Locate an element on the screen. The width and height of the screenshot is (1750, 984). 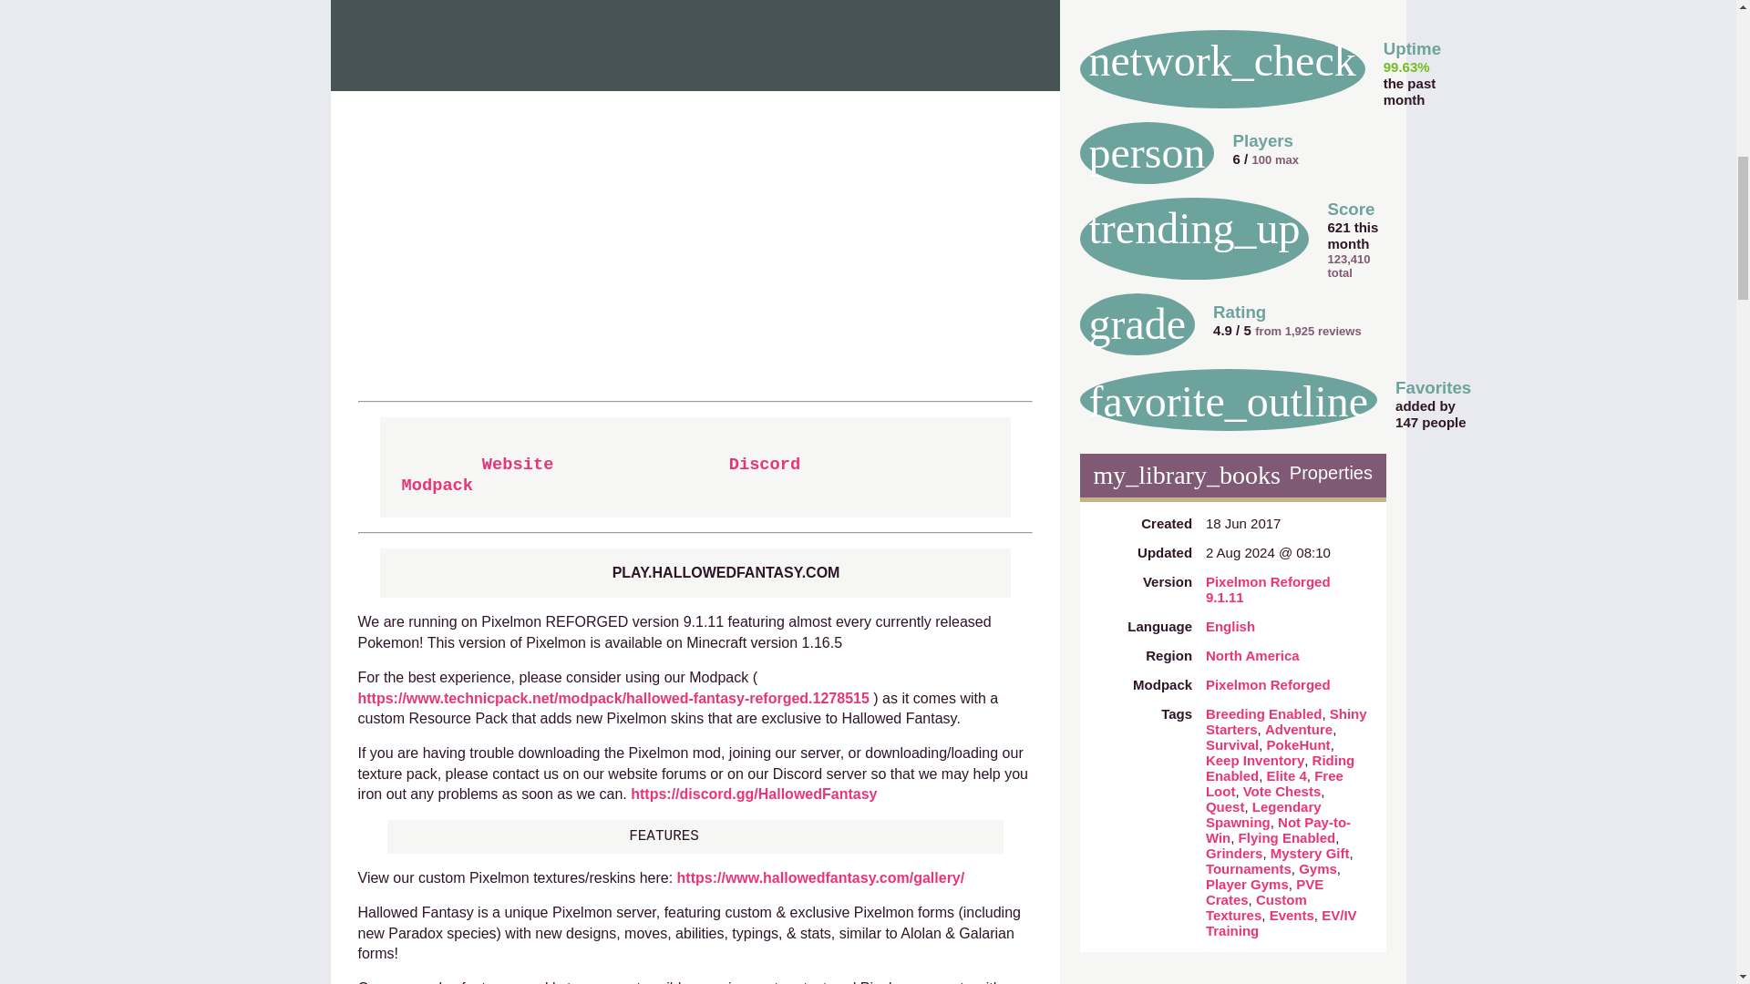
Pixelmon Reforged 9.1.11 is located at coordinates (1267, 589).